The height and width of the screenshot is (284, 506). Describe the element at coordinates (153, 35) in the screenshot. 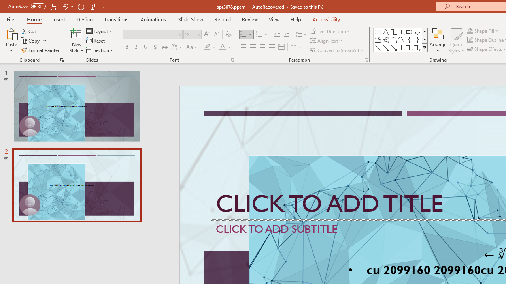

I see `Font` at that location.